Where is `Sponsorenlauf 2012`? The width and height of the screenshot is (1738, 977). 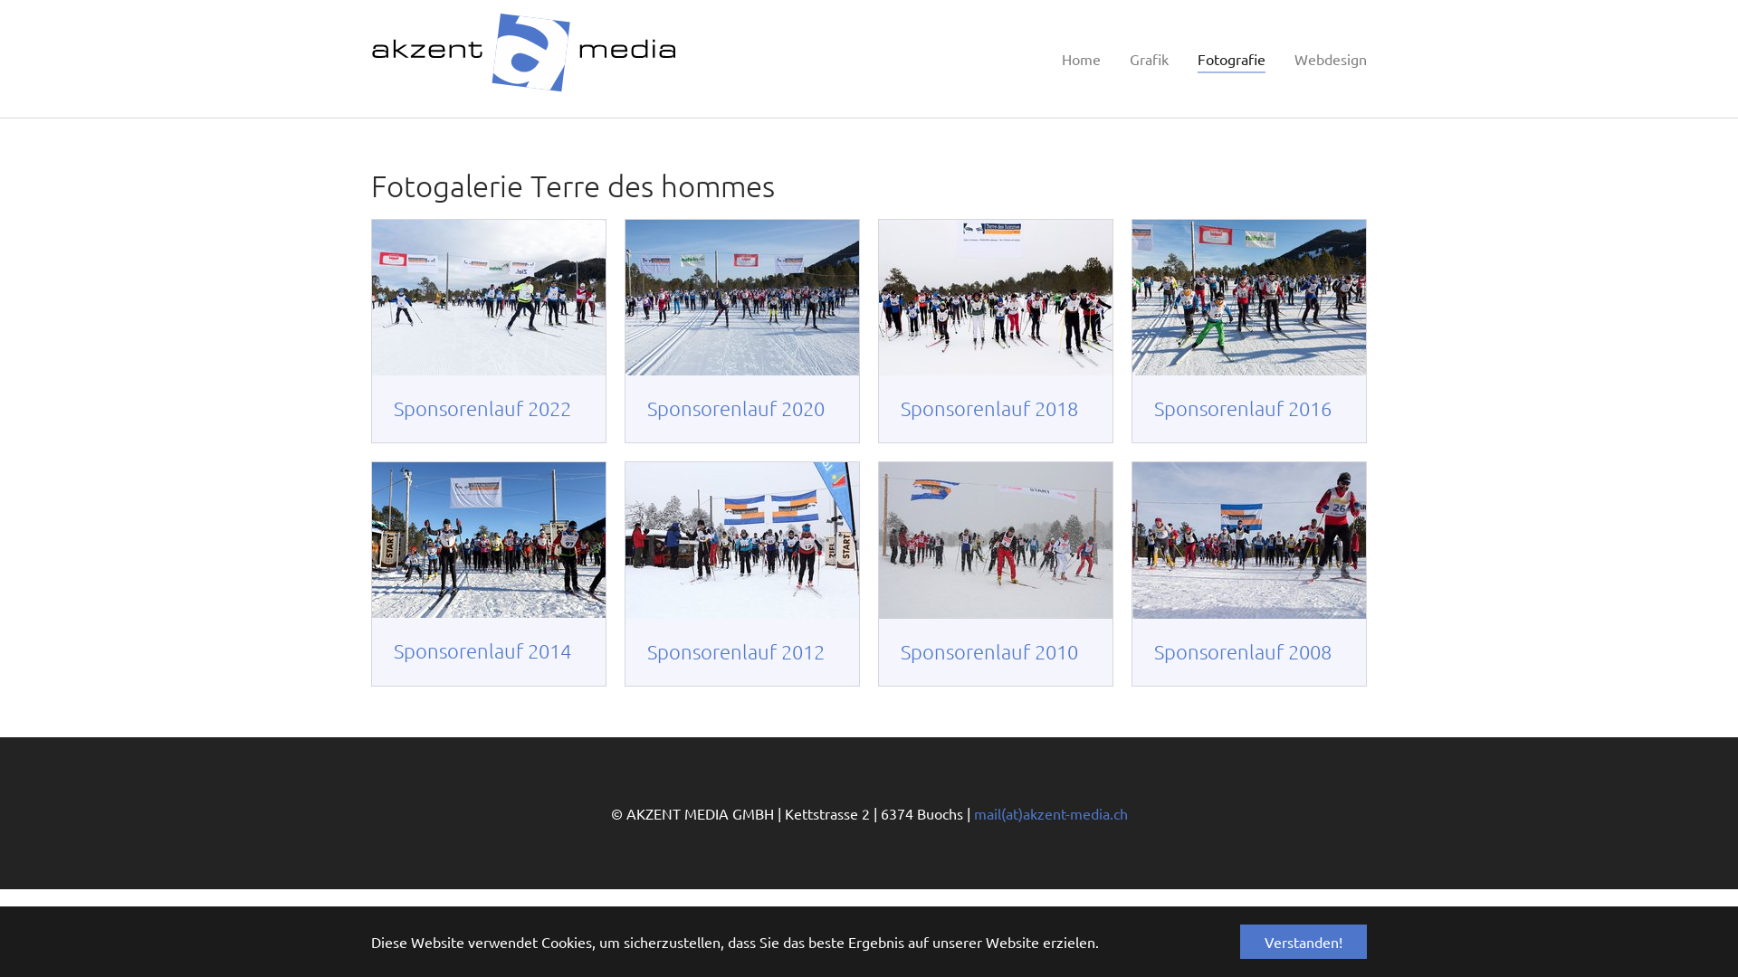 Sponsorenlauf 2012 is located at coordinates (736, 651).